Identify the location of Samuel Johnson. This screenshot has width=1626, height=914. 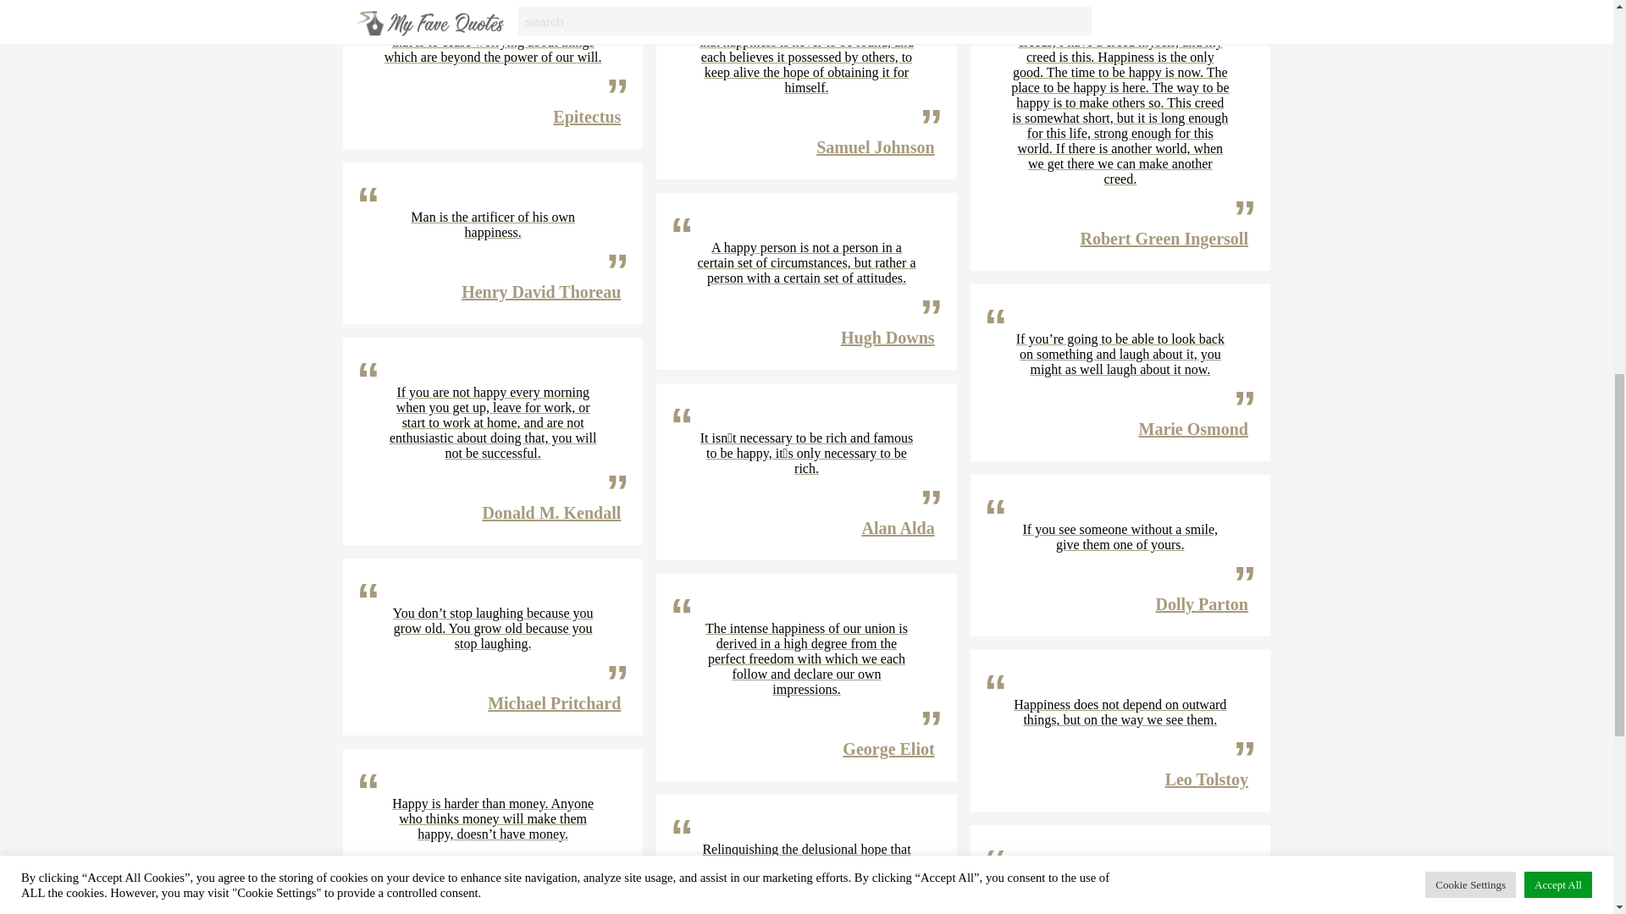
(876, 147).